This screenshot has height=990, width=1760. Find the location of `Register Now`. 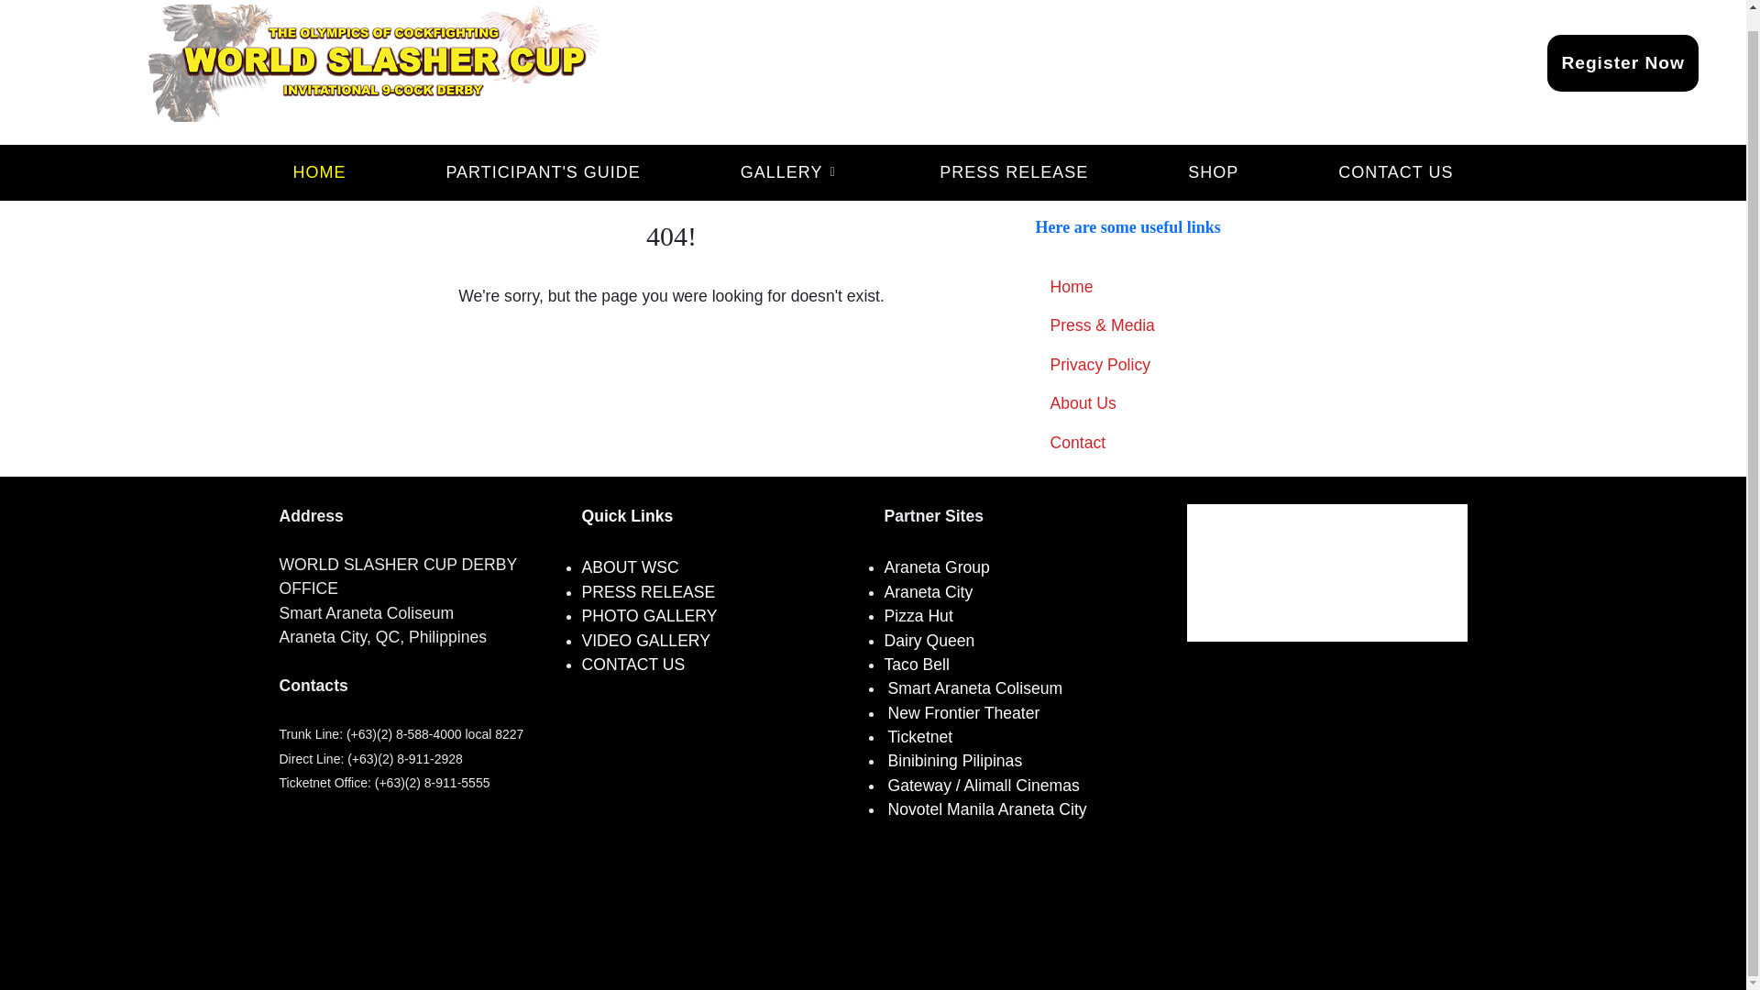

Register Now is located at coordinates (1622, 62).